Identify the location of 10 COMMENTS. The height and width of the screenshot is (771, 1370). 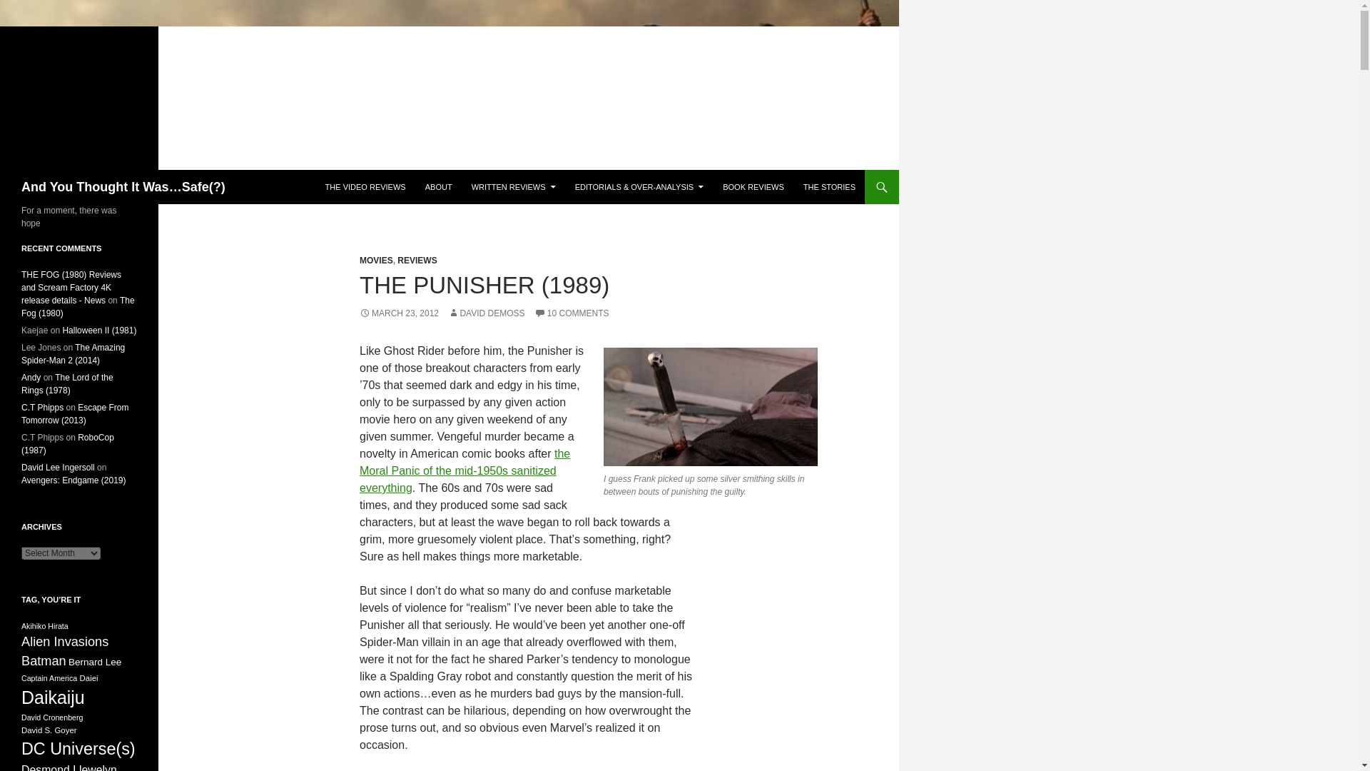
(572, 313).